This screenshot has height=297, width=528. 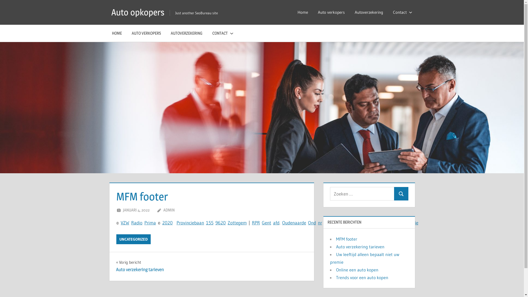 What do you see at coordinates (394, 223) in the screenshot?
I see `o` at bounding box center [394, 223].